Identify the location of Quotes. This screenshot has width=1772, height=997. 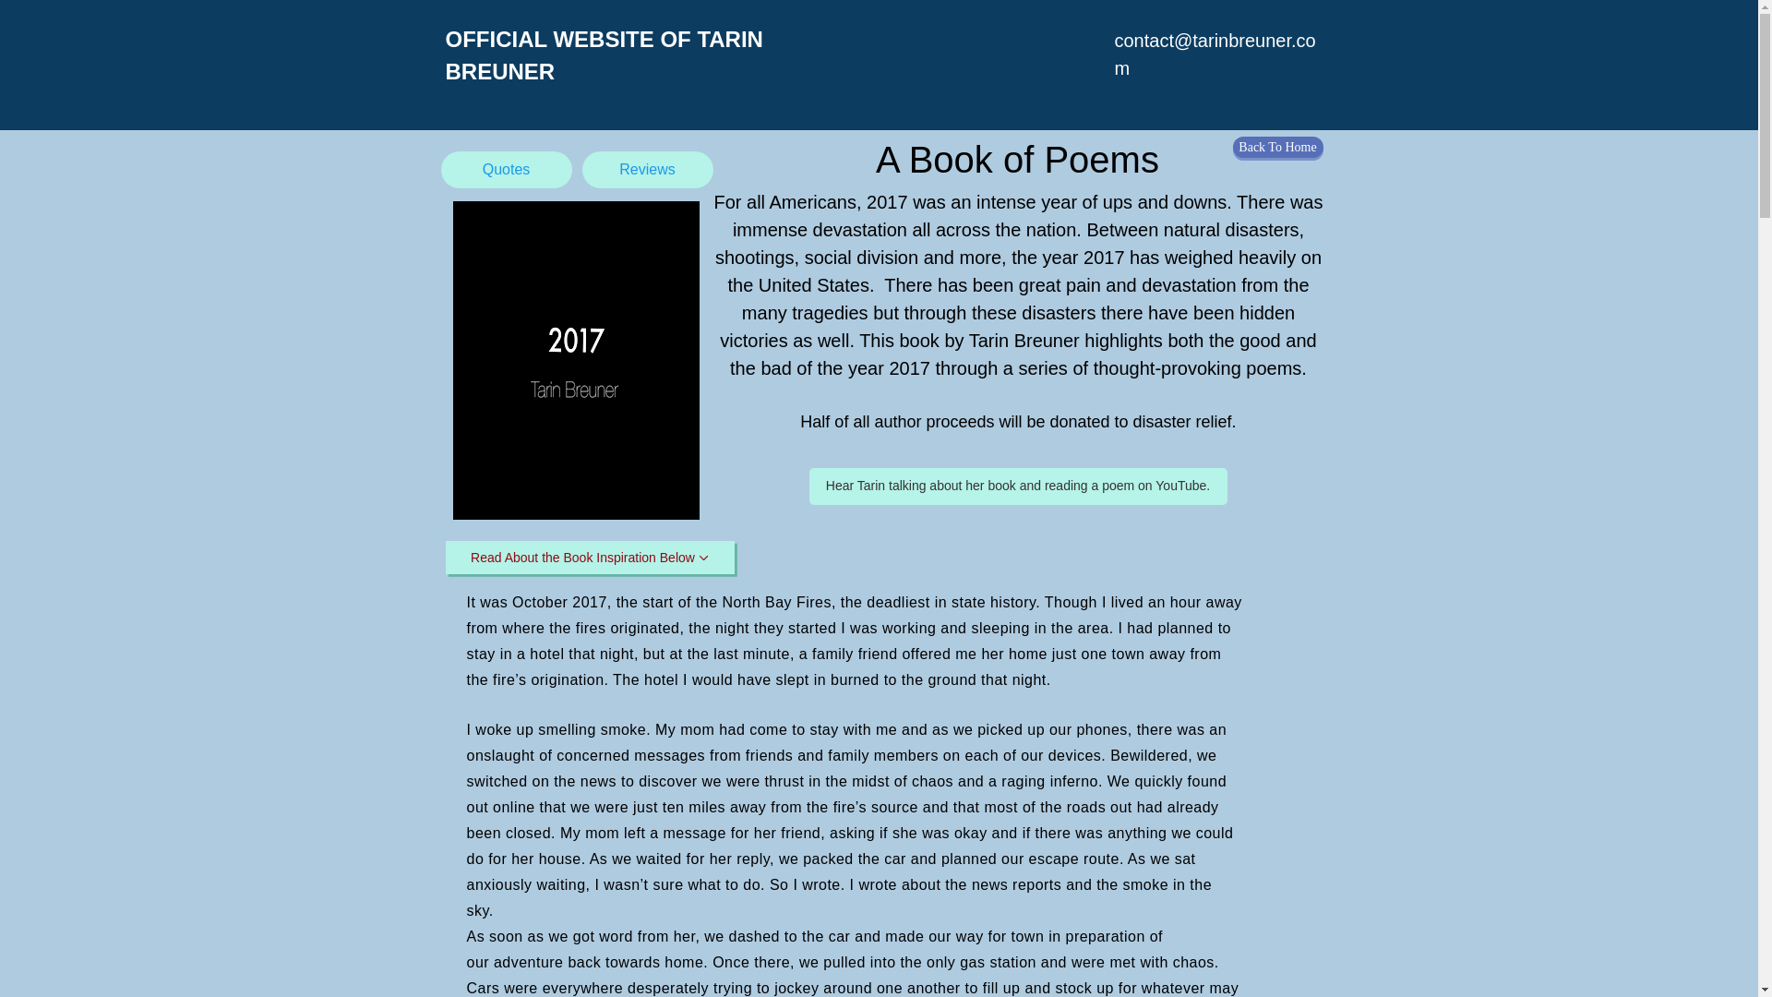
(507, 170).